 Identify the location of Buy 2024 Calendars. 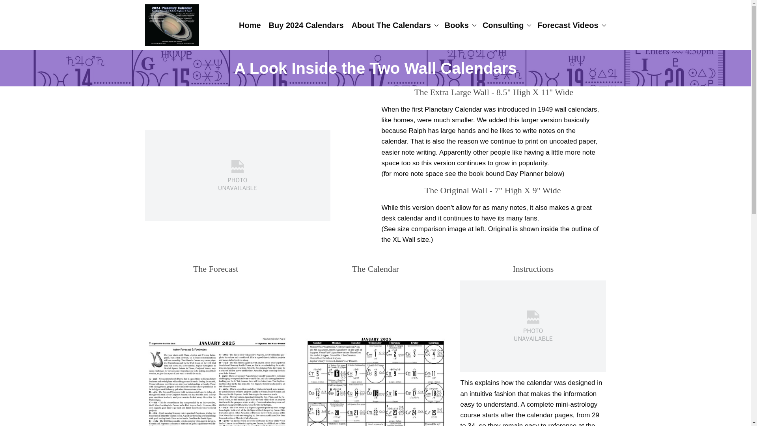
(306, 25).